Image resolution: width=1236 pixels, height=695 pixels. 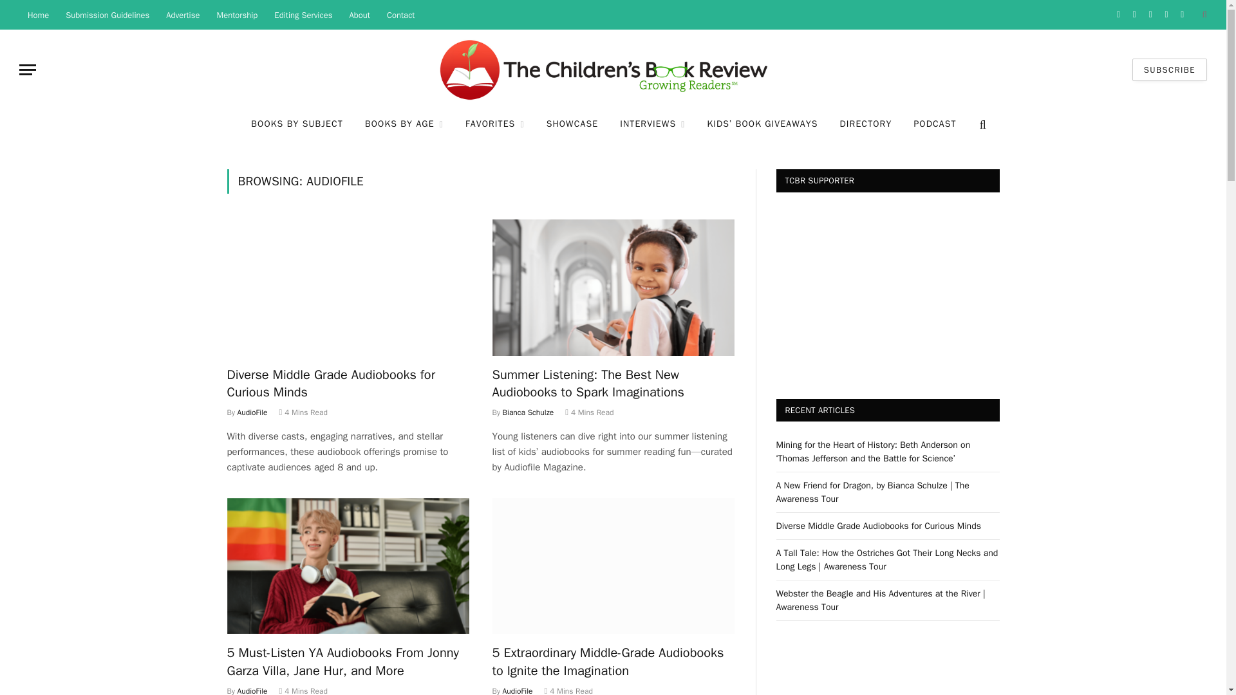 I want to click on BOOKS BY SUBJECT, so click(x=296, y=125).